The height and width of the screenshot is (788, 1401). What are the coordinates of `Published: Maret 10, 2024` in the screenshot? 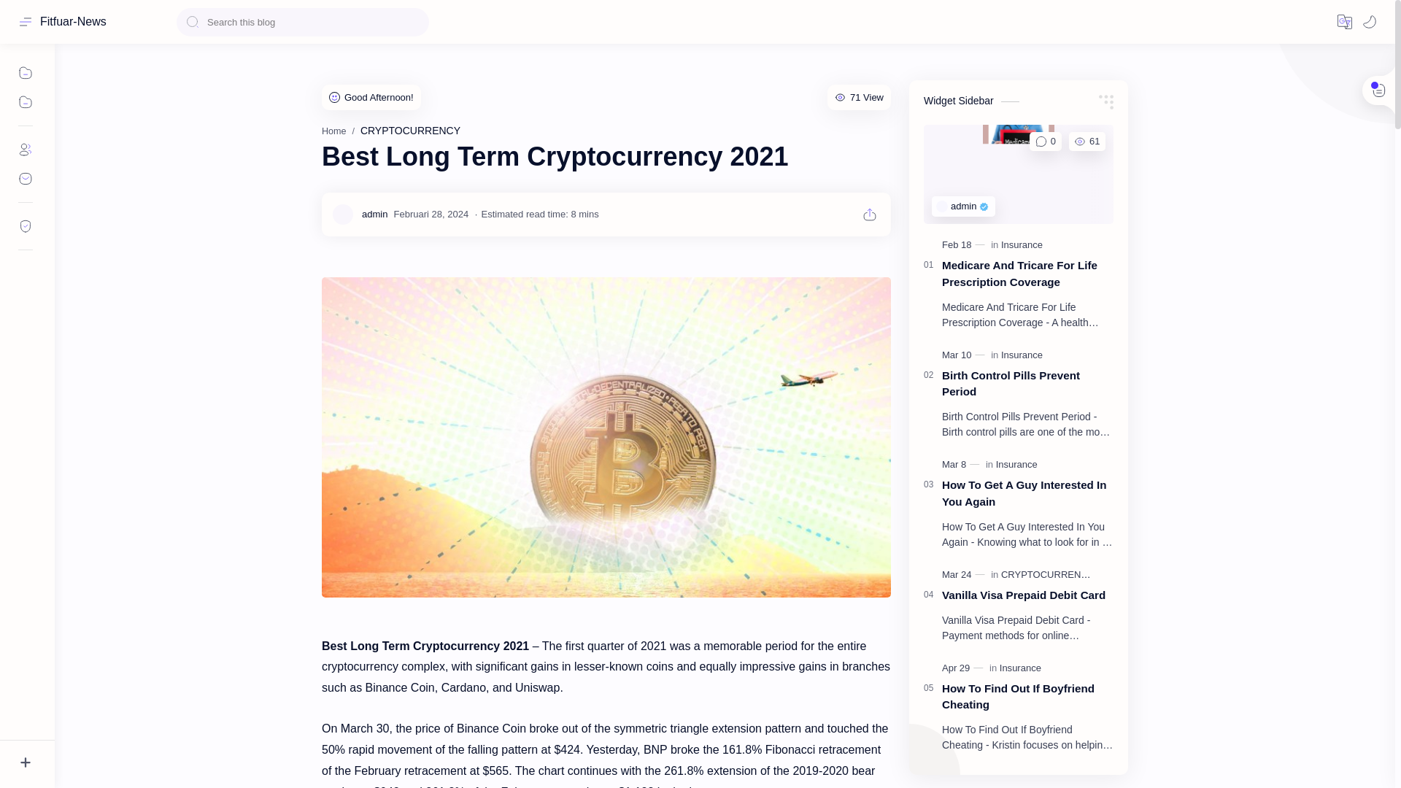 It's located at (965, 355).